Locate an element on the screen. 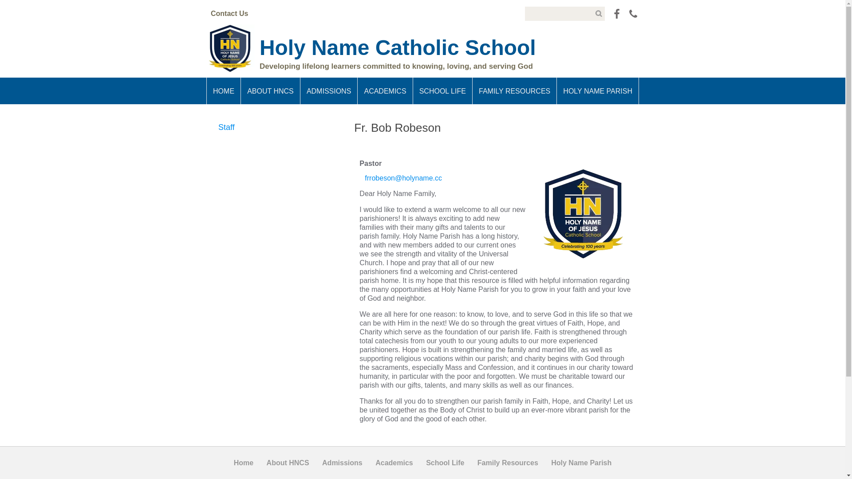  HOME is located at coordinates (224, 91).